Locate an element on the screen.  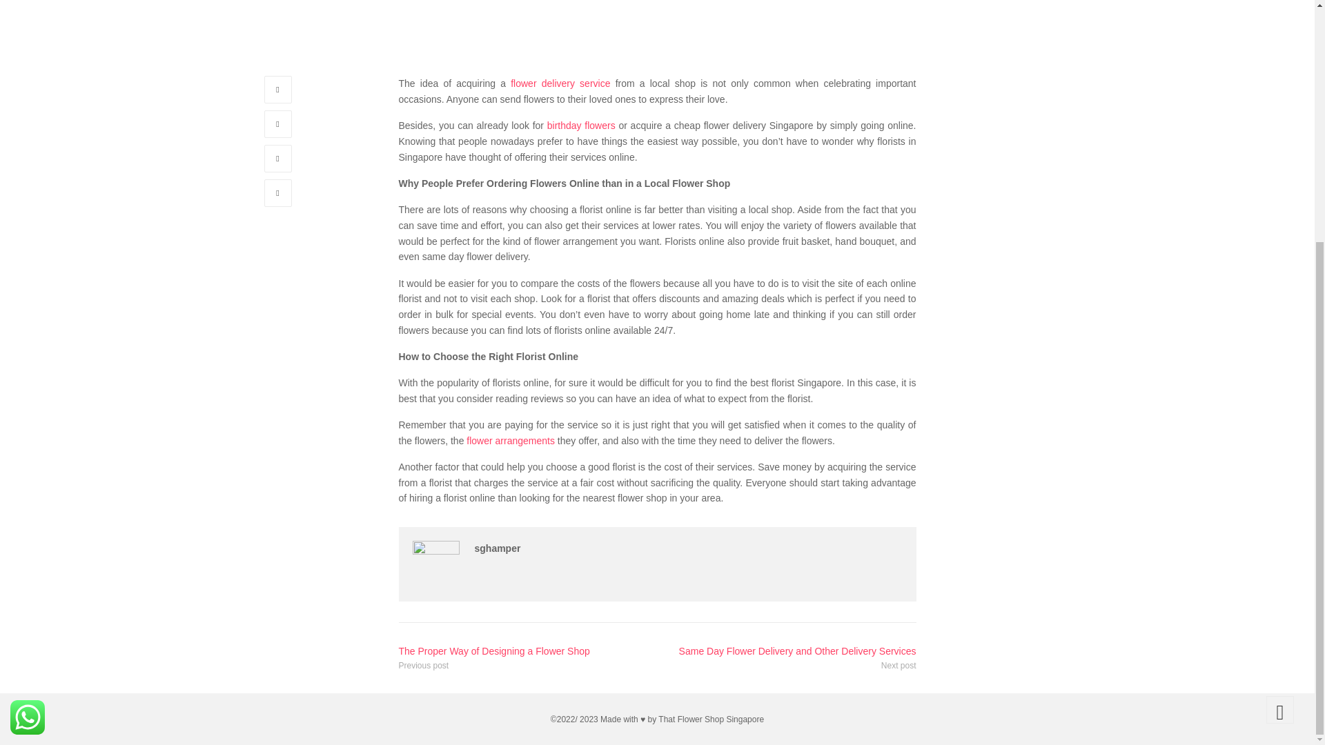
Back to top is located at coordinates (1280, 359).